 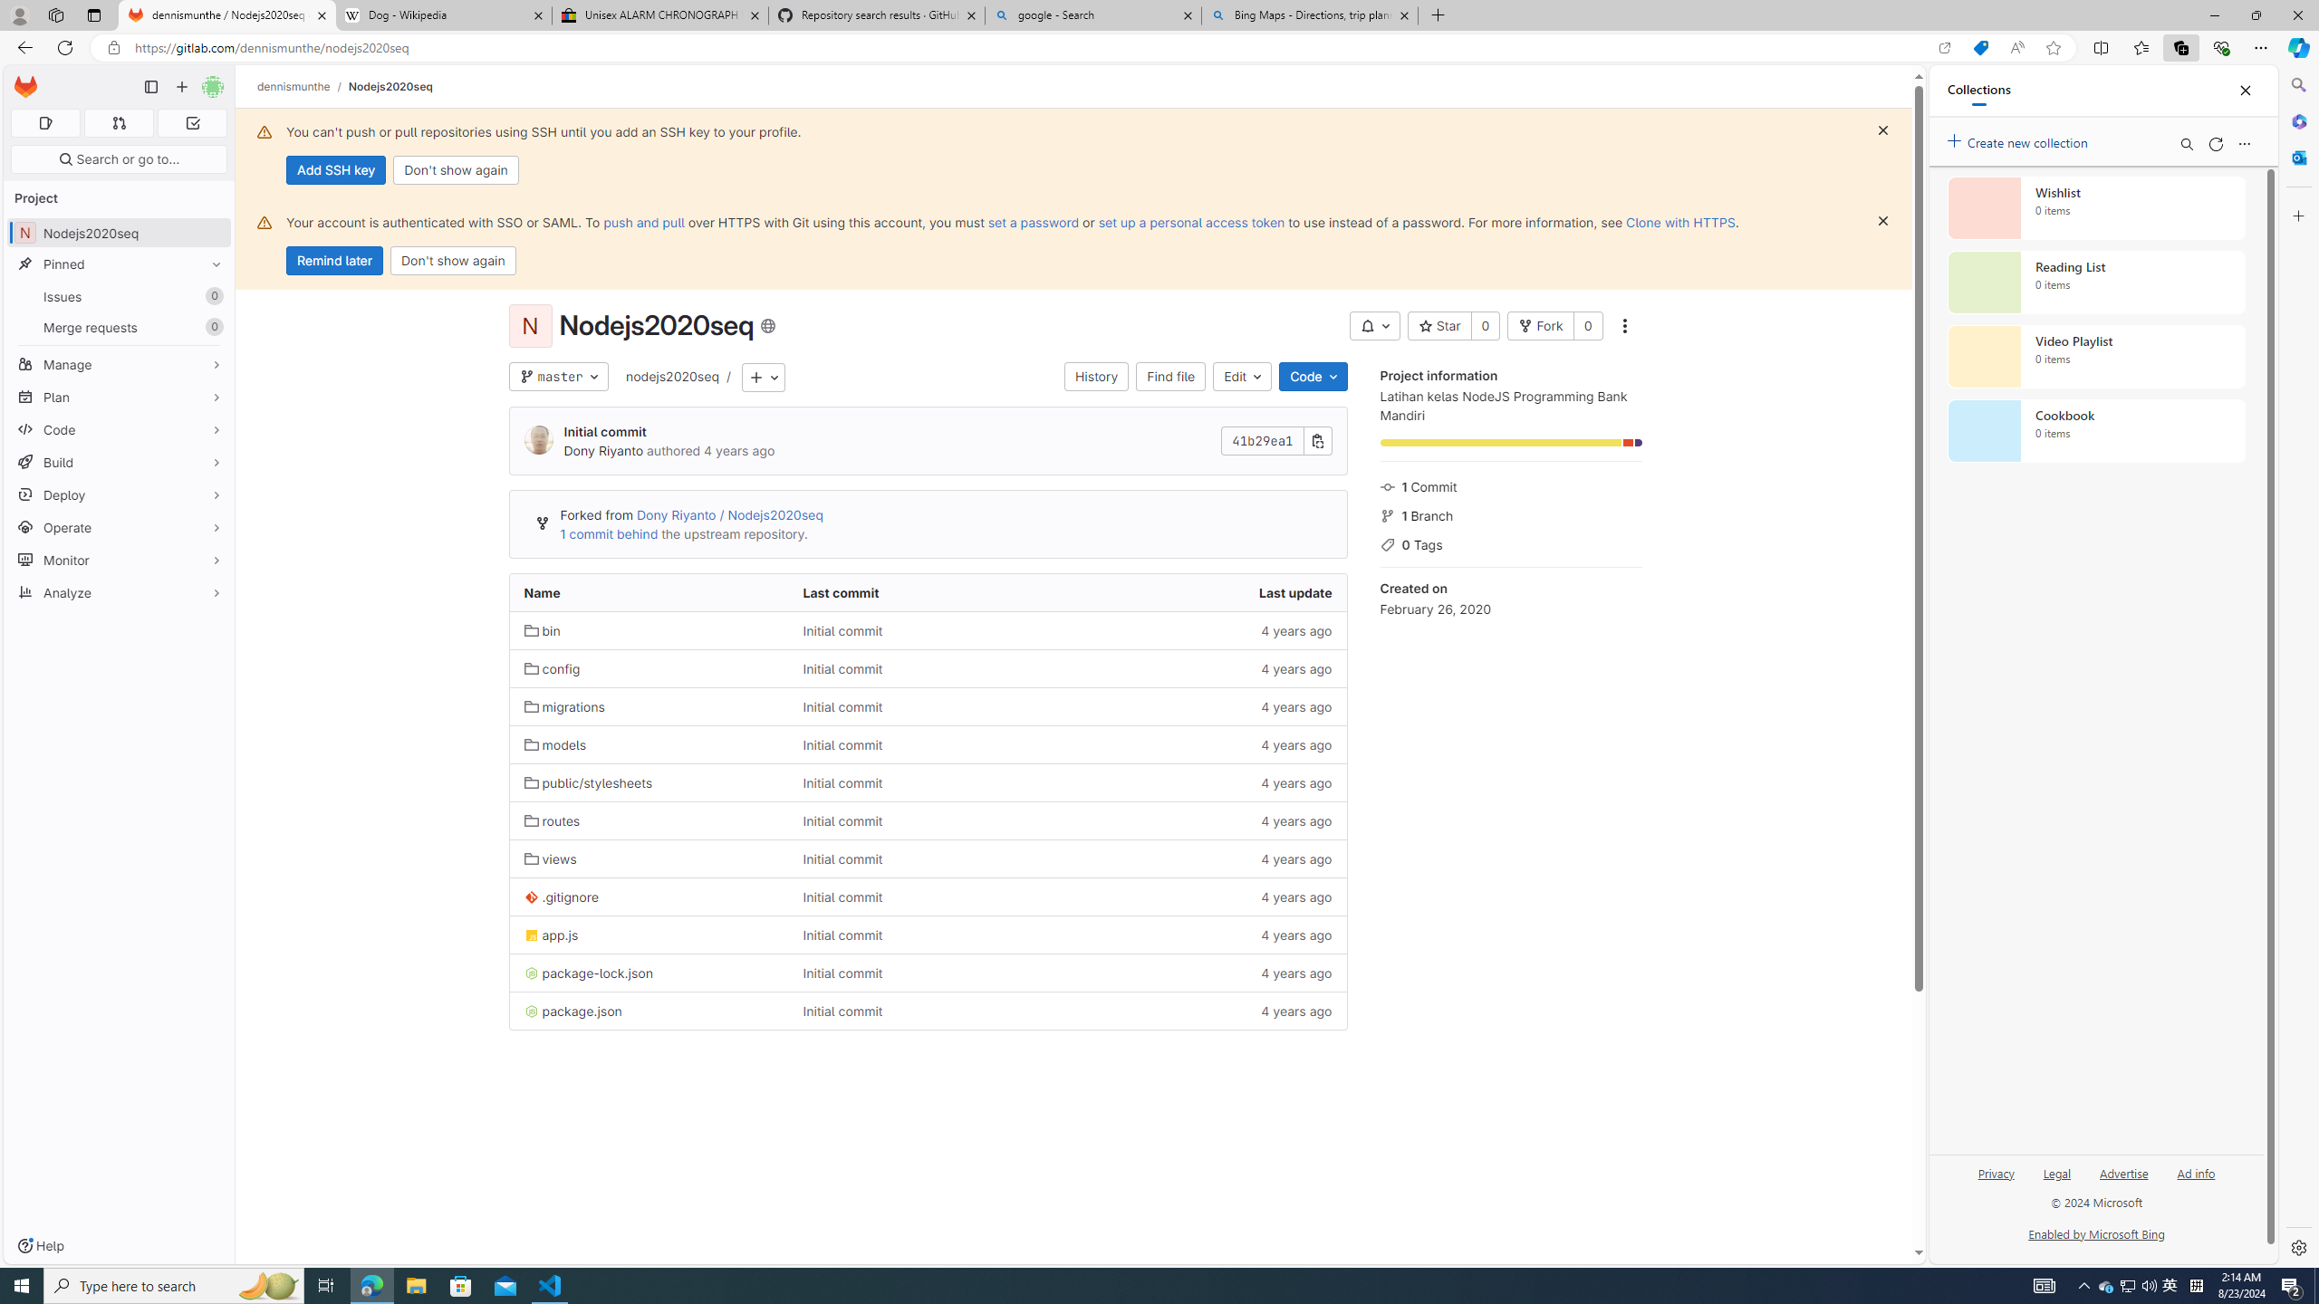 I want to click on More actions, so click(x=1623, y=326).